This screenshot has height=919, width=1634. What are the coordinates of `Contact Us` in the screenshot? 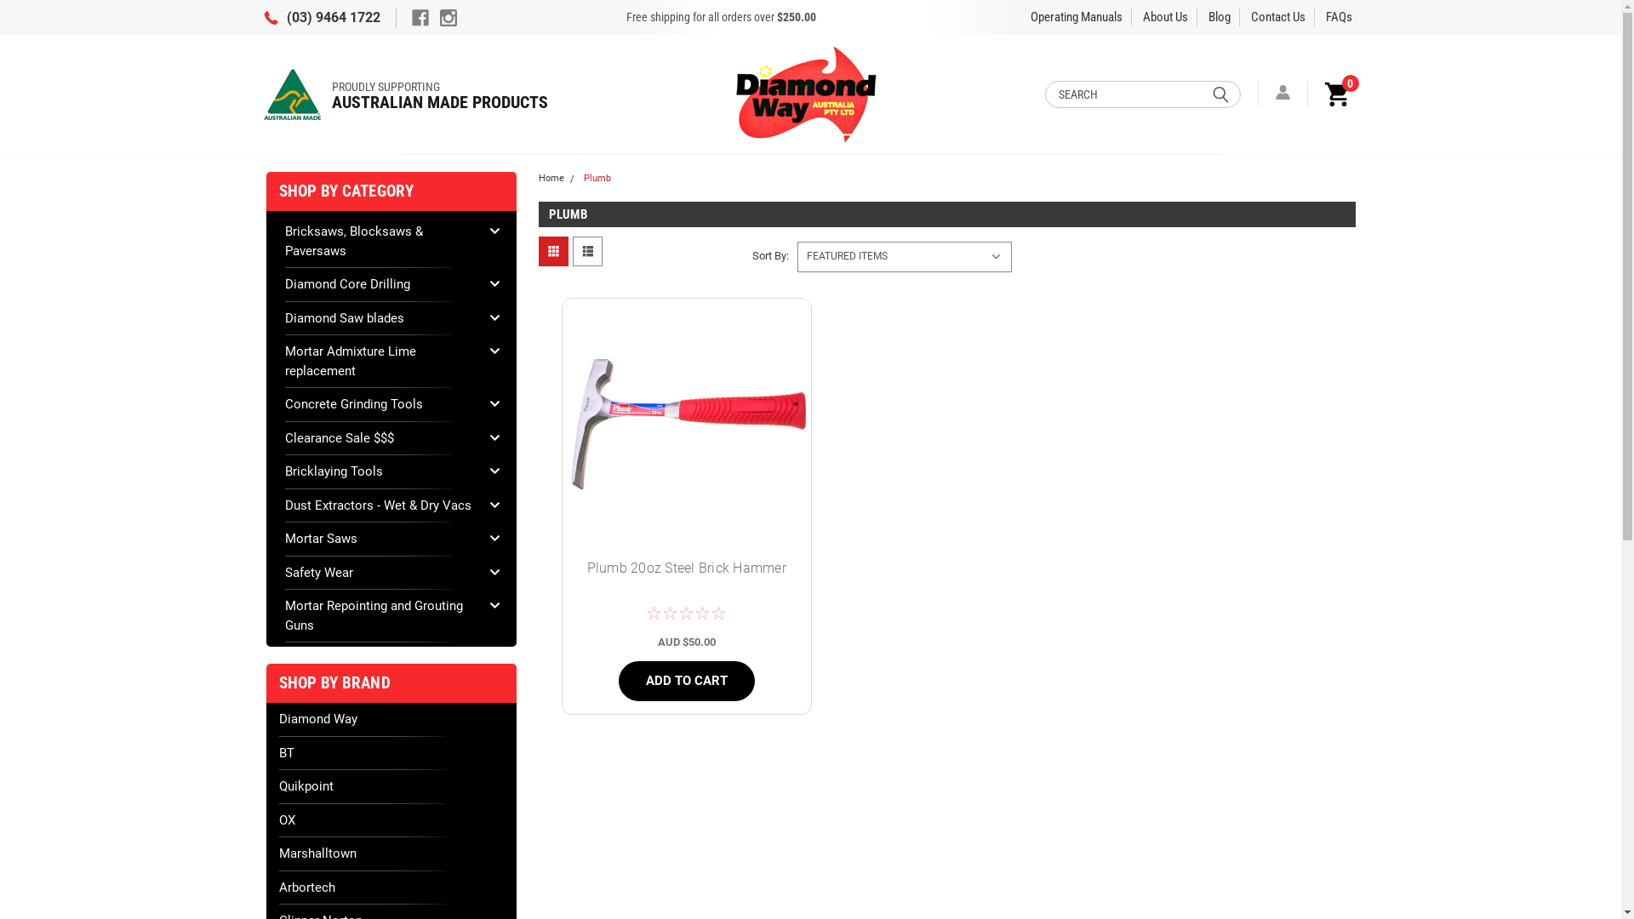 It's located at (1278, 17).